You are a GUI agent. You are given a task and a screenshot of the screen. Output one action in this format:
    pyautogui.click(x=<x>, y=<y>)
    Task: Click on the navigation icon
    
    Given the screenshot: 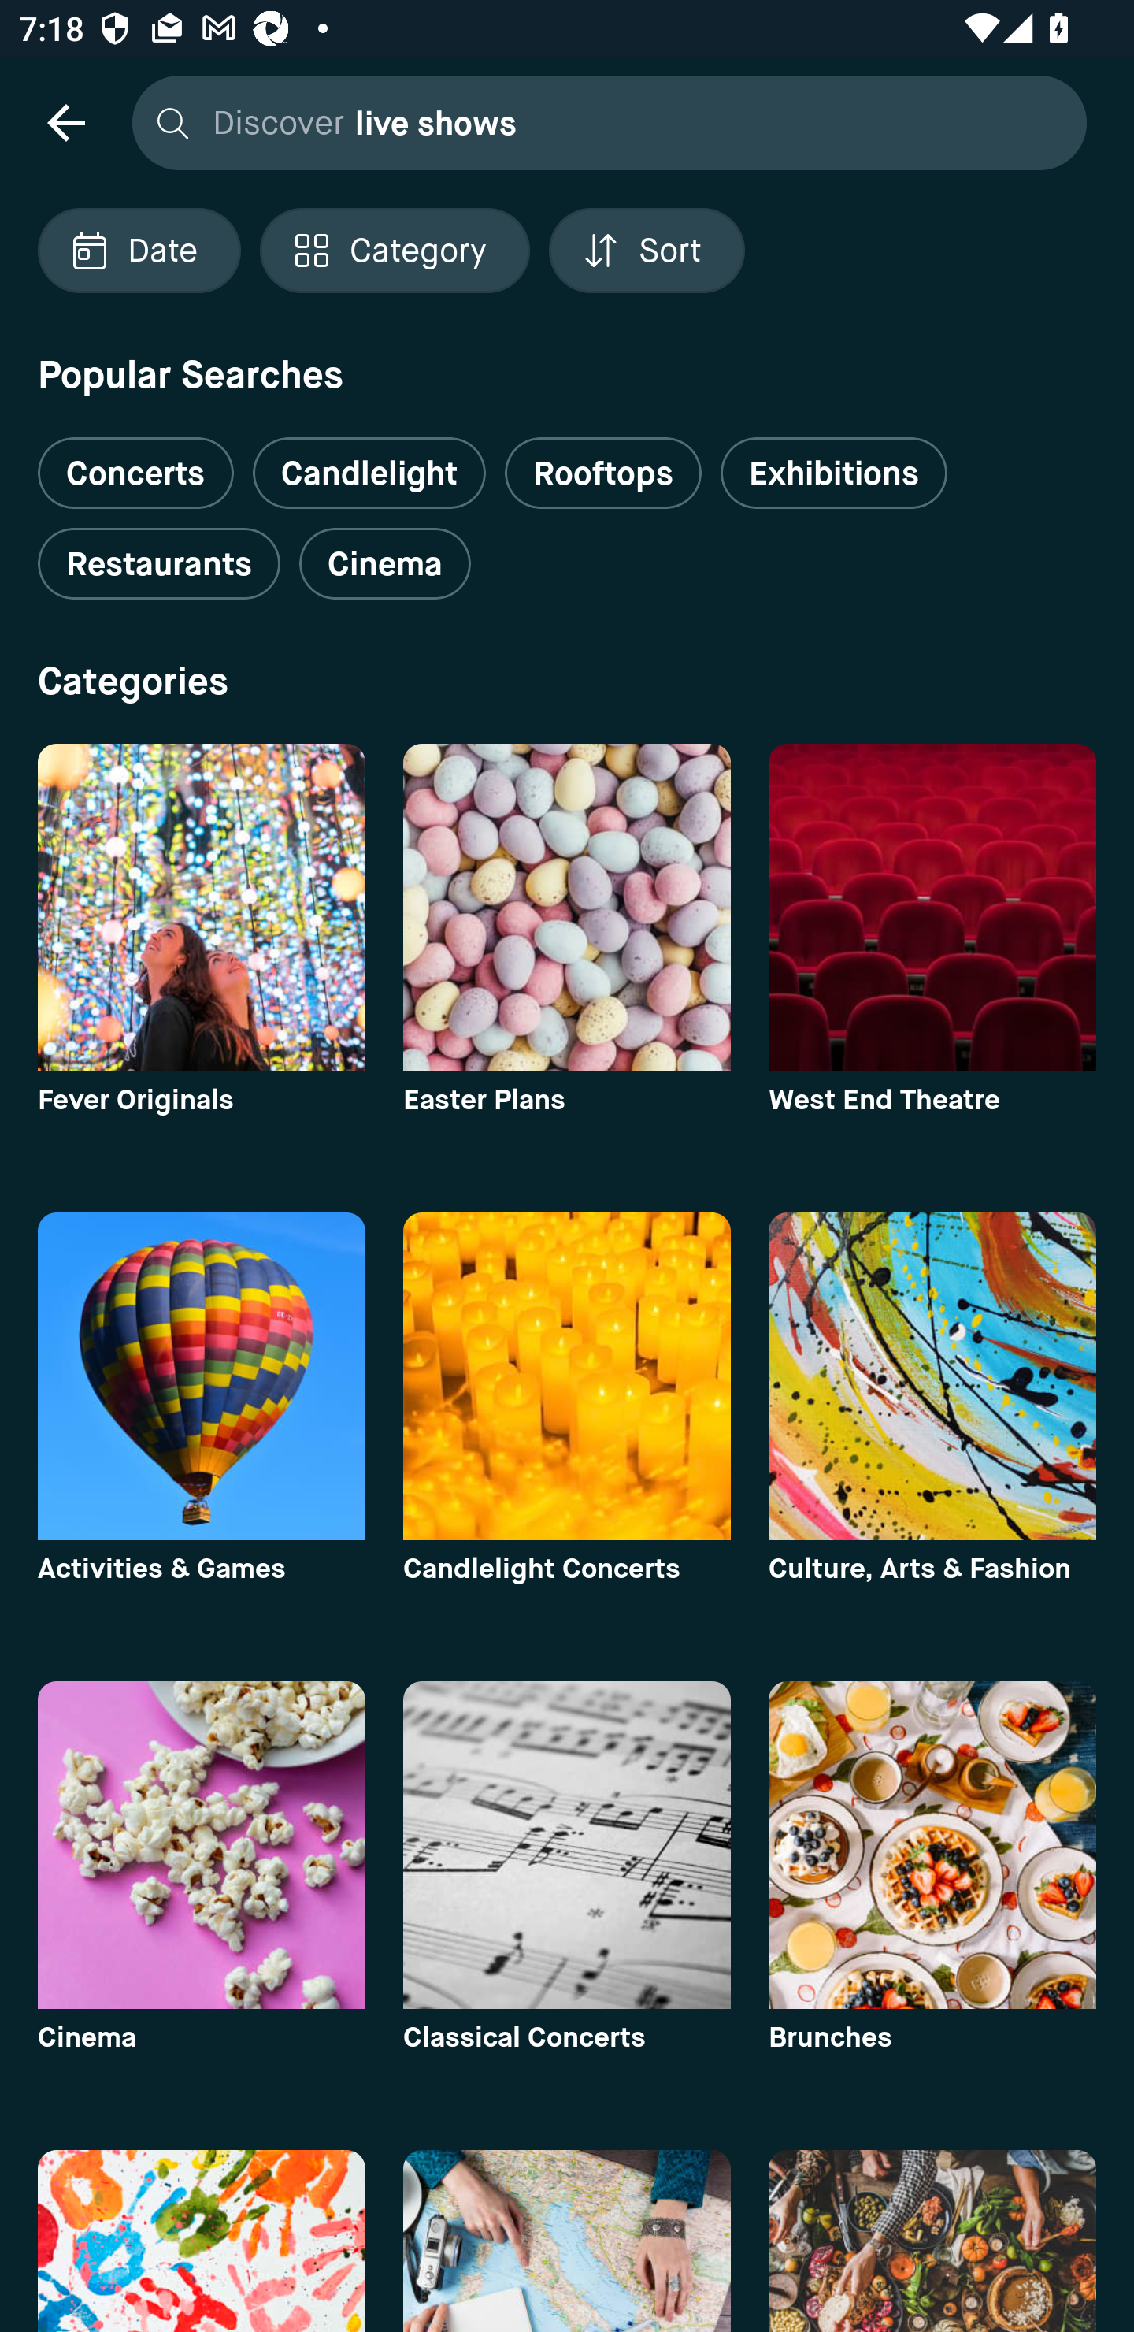 What is the action you would take?
    pyautogui.click(x=65, y=121)
    